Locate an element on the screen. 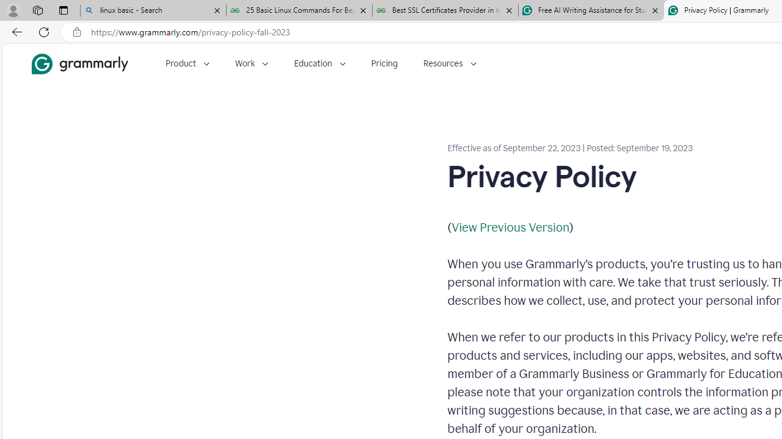 This screenshot has width=782, height=439. 25 Basic Linux Commands For Beginners - GeeksforGeeks is located at coordinates (299, 11).